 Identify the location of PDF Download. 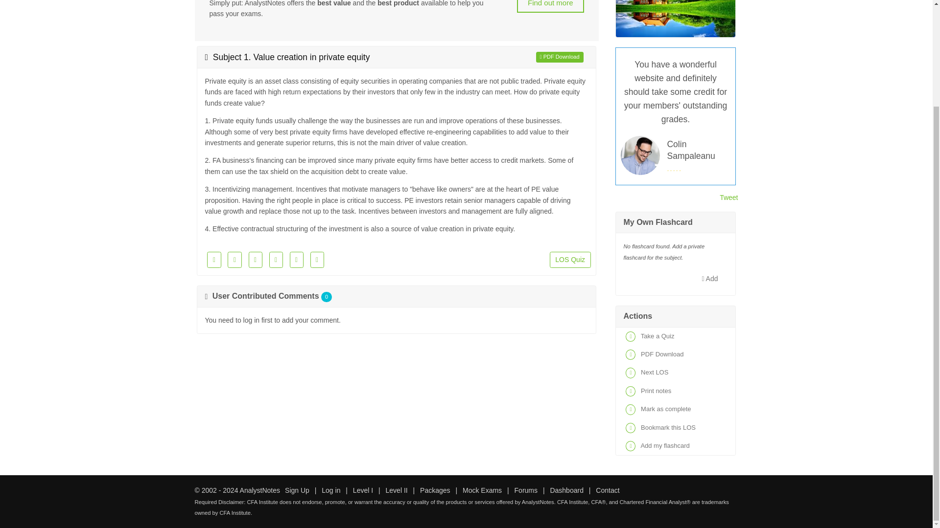
(675, 355).